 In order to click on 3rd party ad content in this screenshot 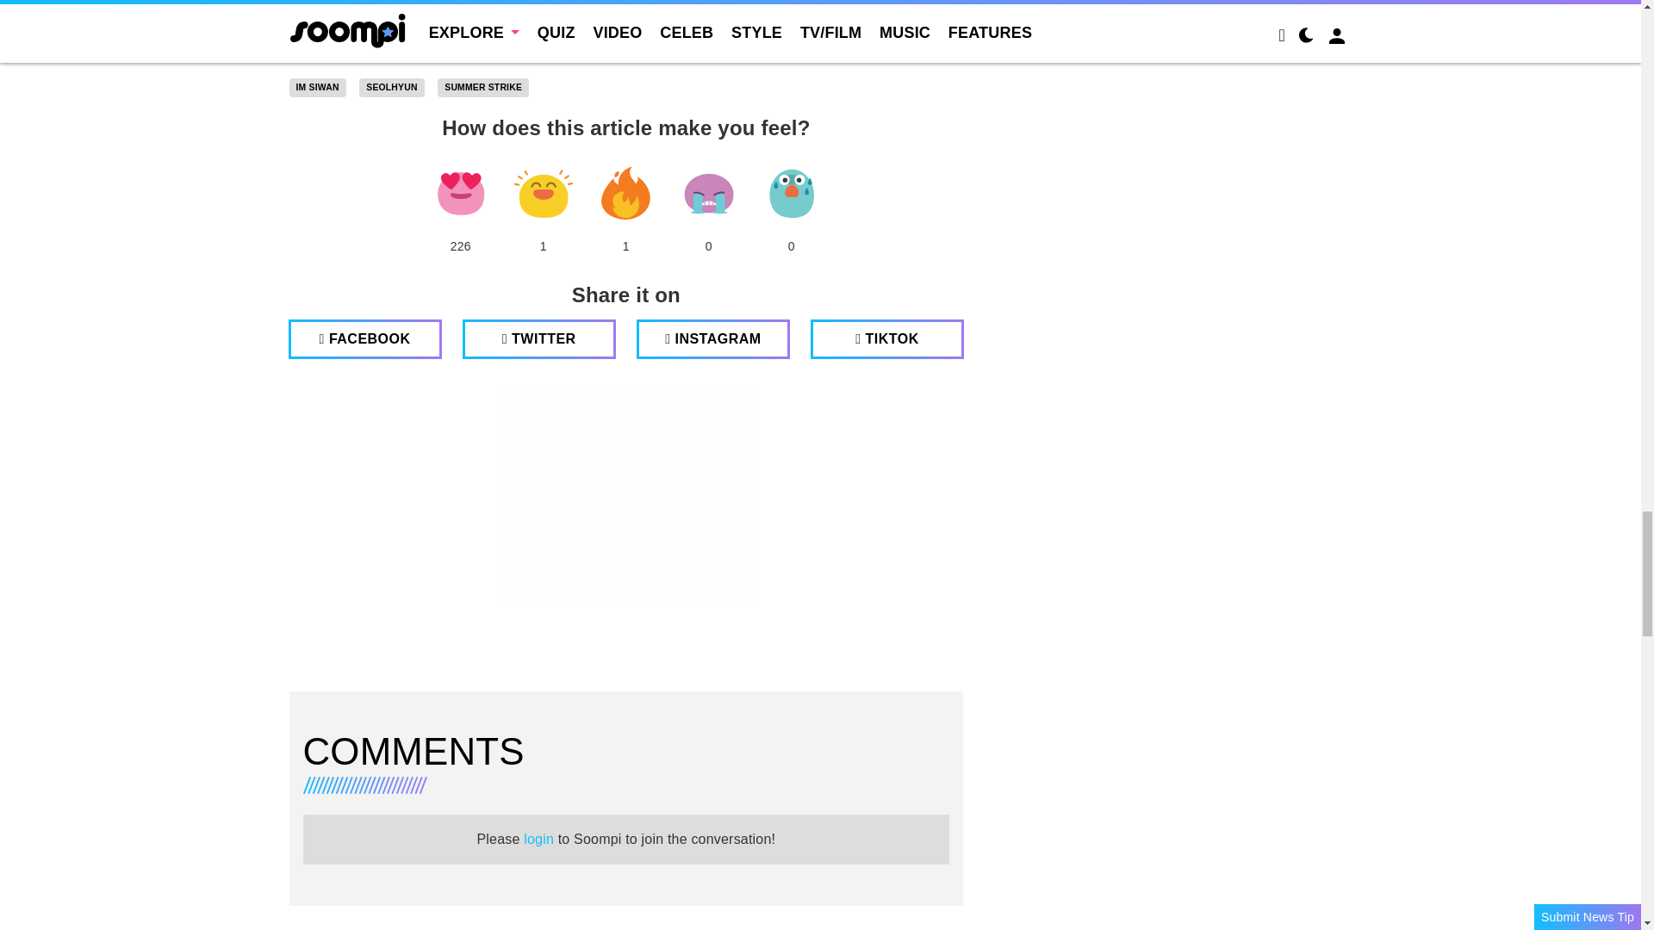, I will do `click(626, 494)`.